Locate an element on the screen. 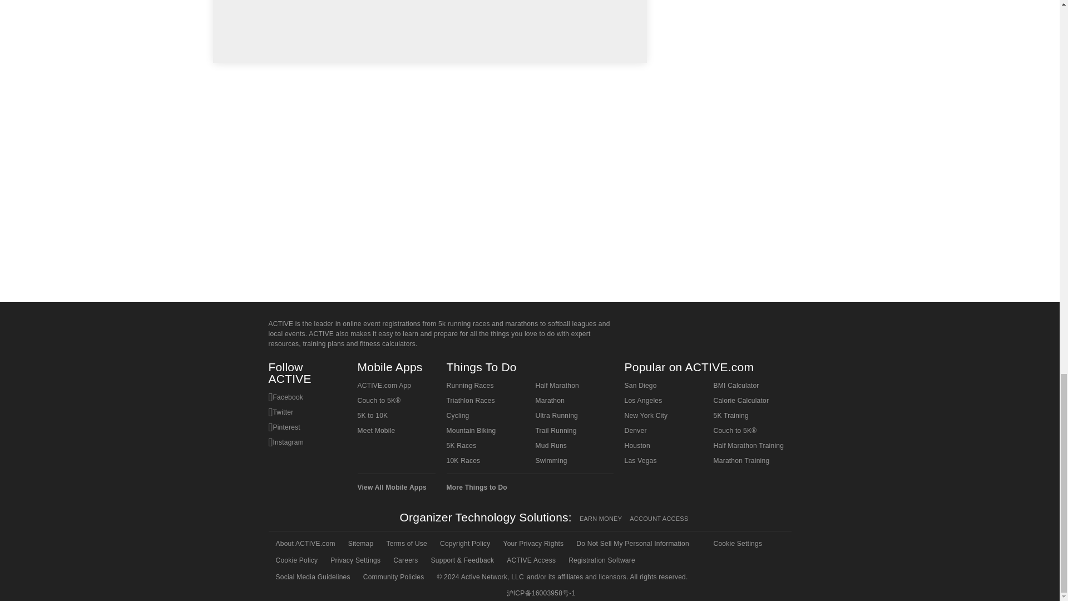  Privacy Settings is located at coordinates (354, 560).